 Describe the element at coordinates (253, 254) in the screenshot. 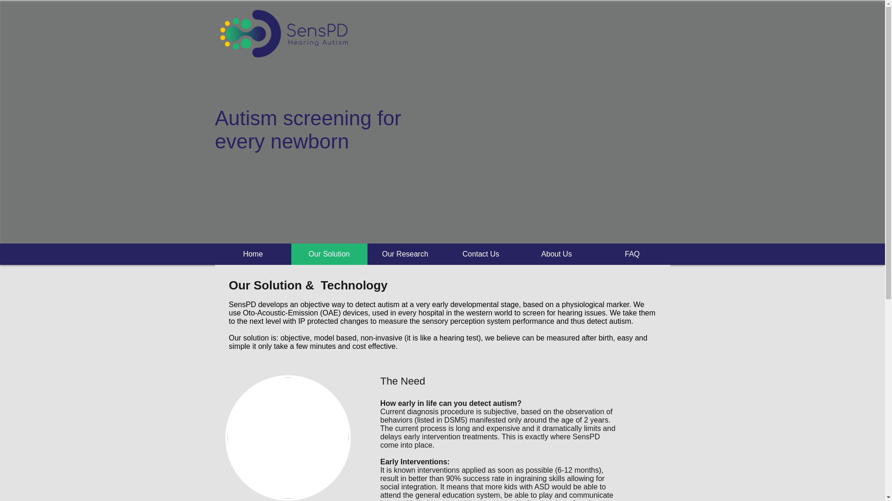

I see `Home` at that location.